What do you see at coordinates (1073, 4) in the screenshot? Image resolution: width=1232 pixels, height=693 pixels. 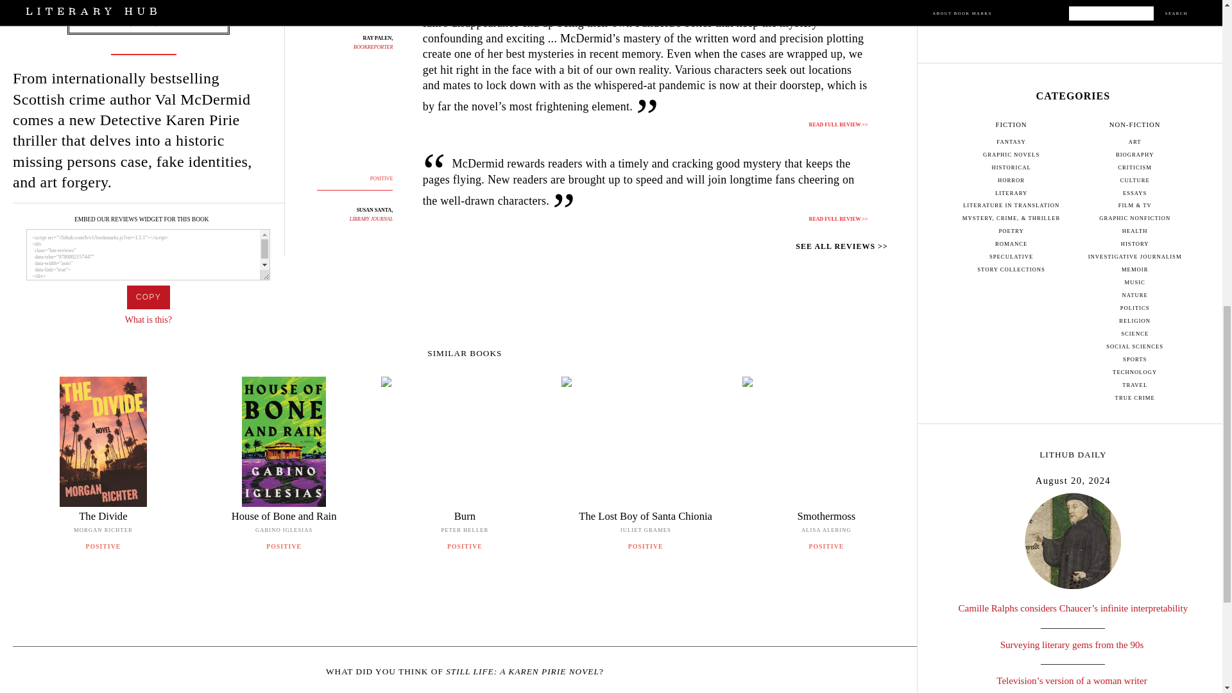 I see `Sign up` at bounding box center [1073, 4].